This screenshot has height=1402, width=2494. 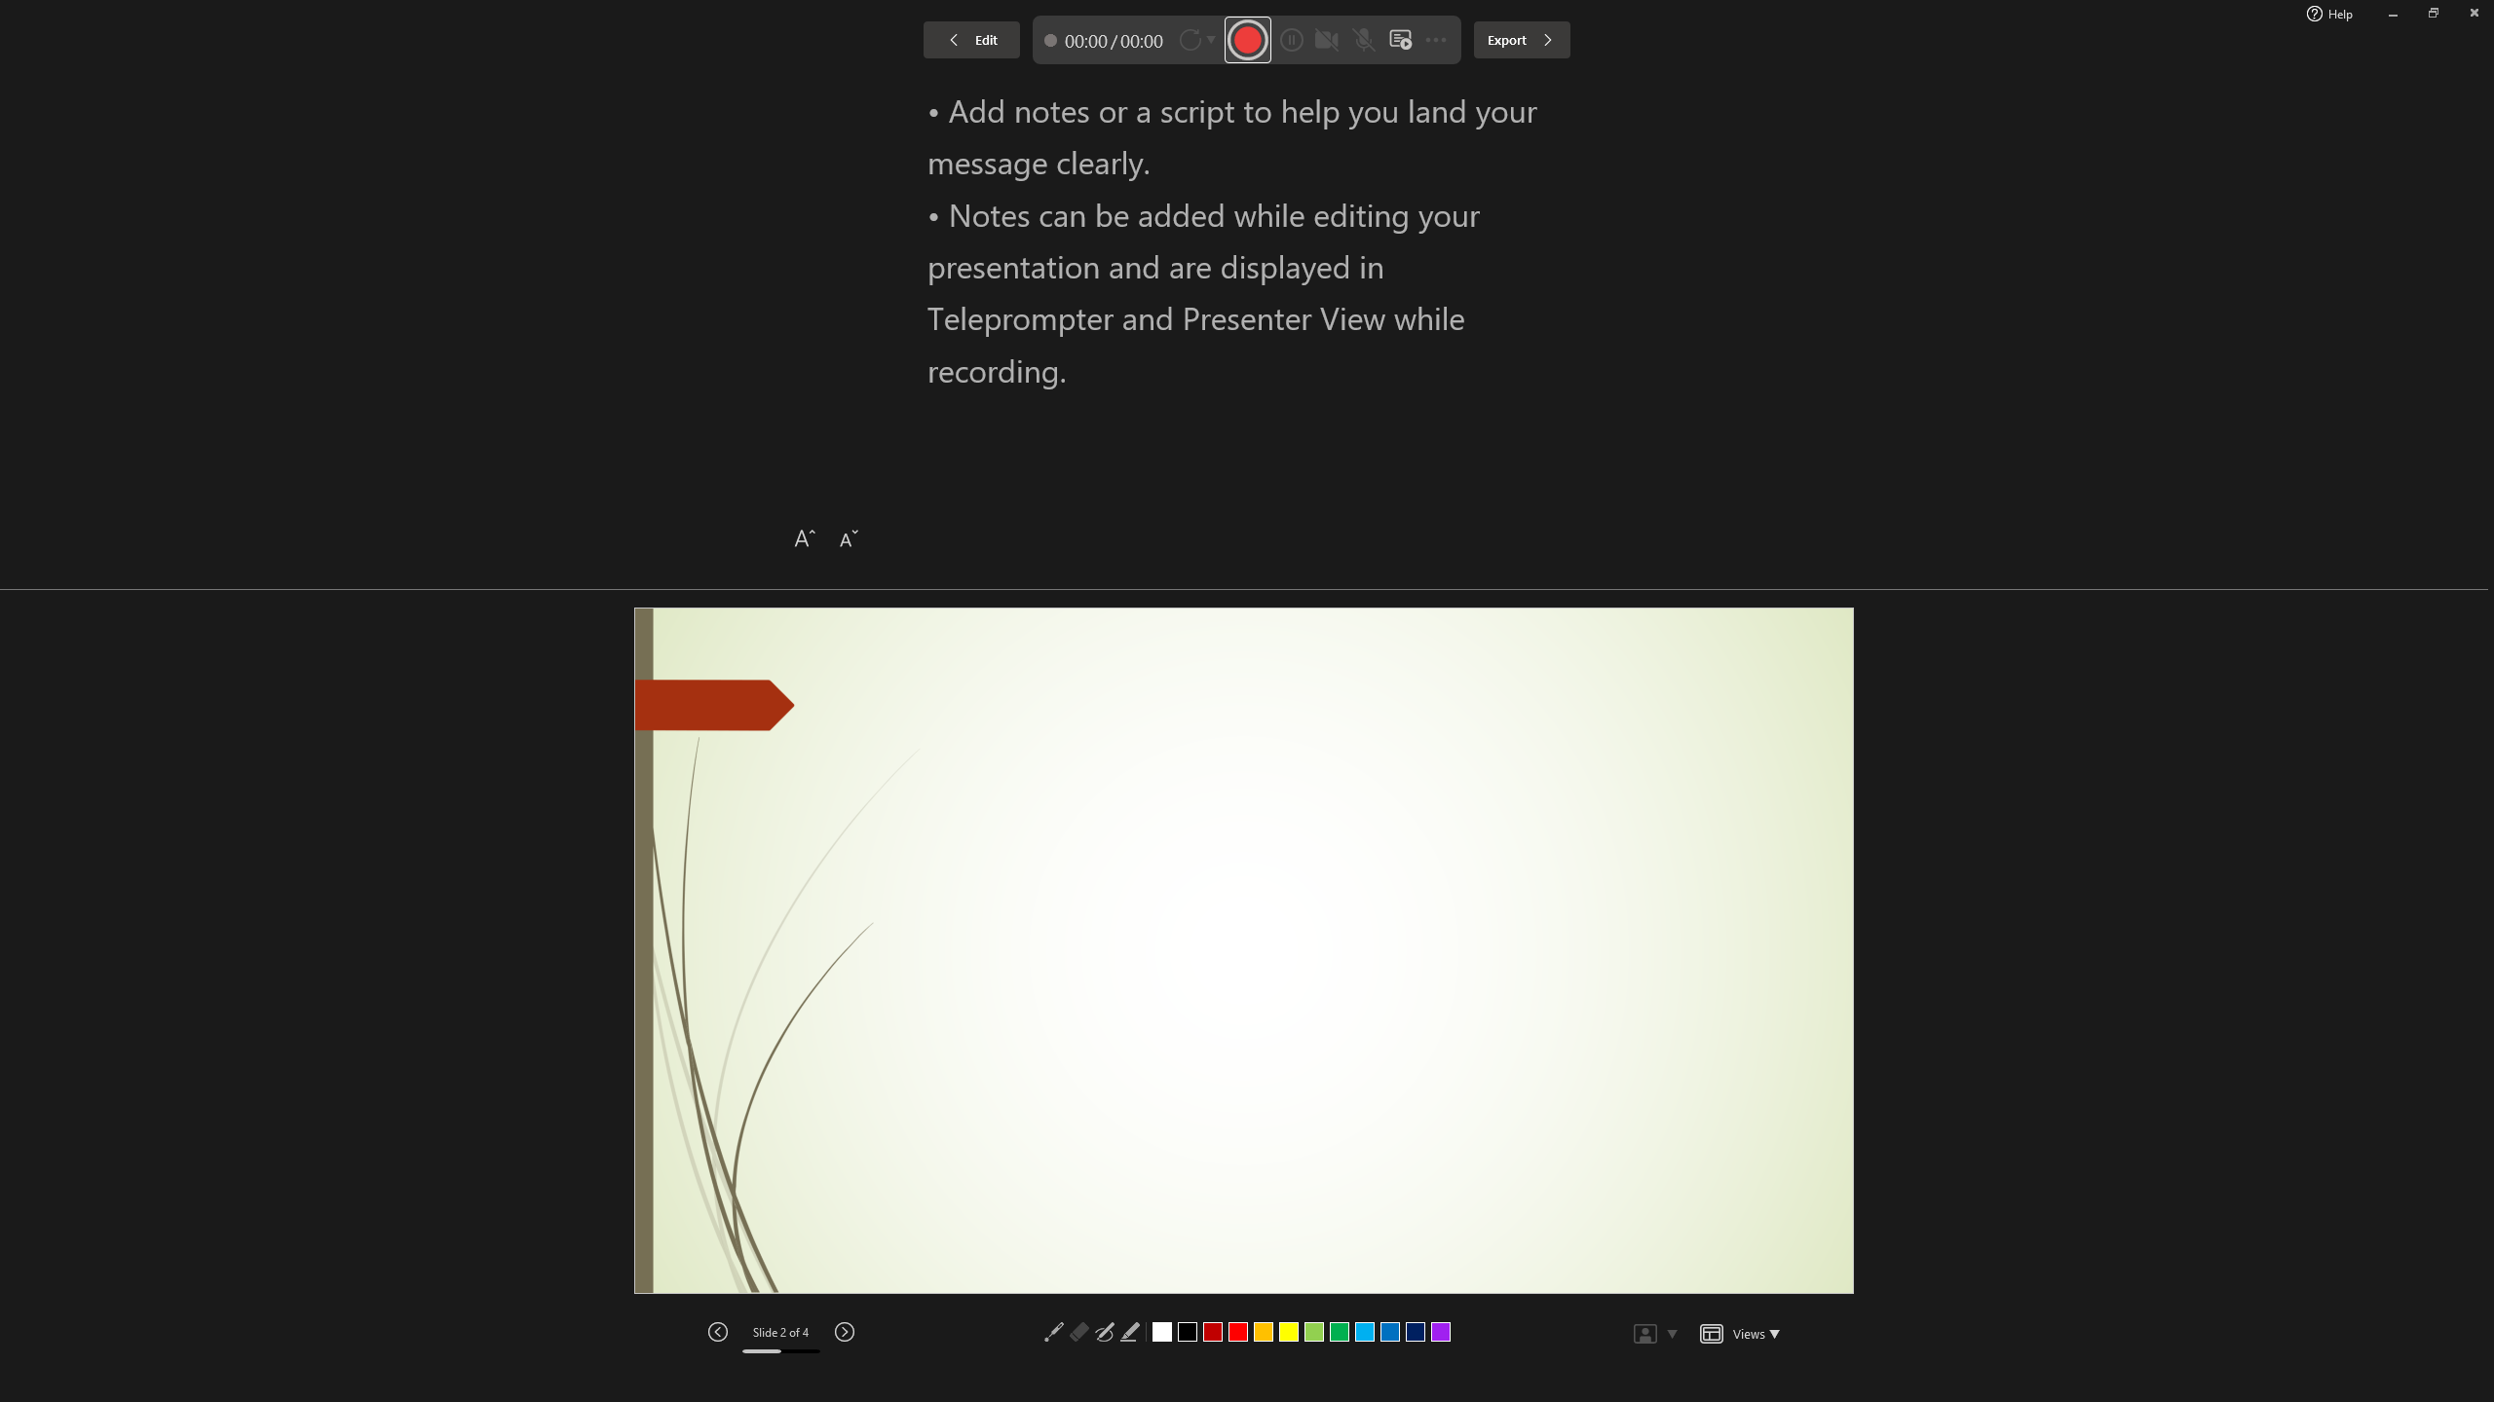 I want to click on Insert Cameo, so click(x=1549, y=826).